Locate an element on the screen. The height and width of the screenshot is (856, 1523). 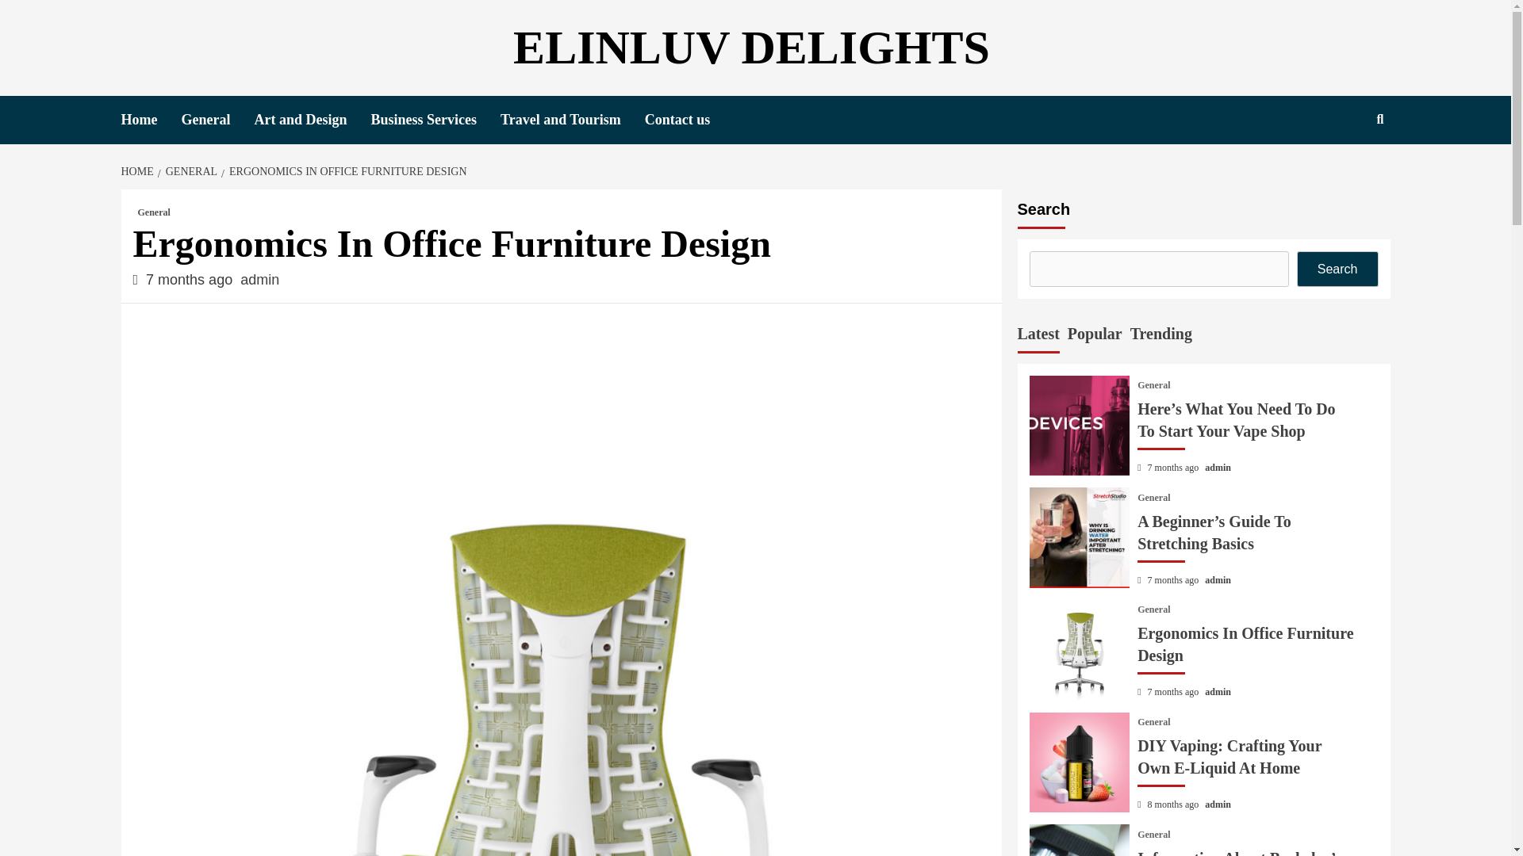
General is located at coordinates (154, 212).